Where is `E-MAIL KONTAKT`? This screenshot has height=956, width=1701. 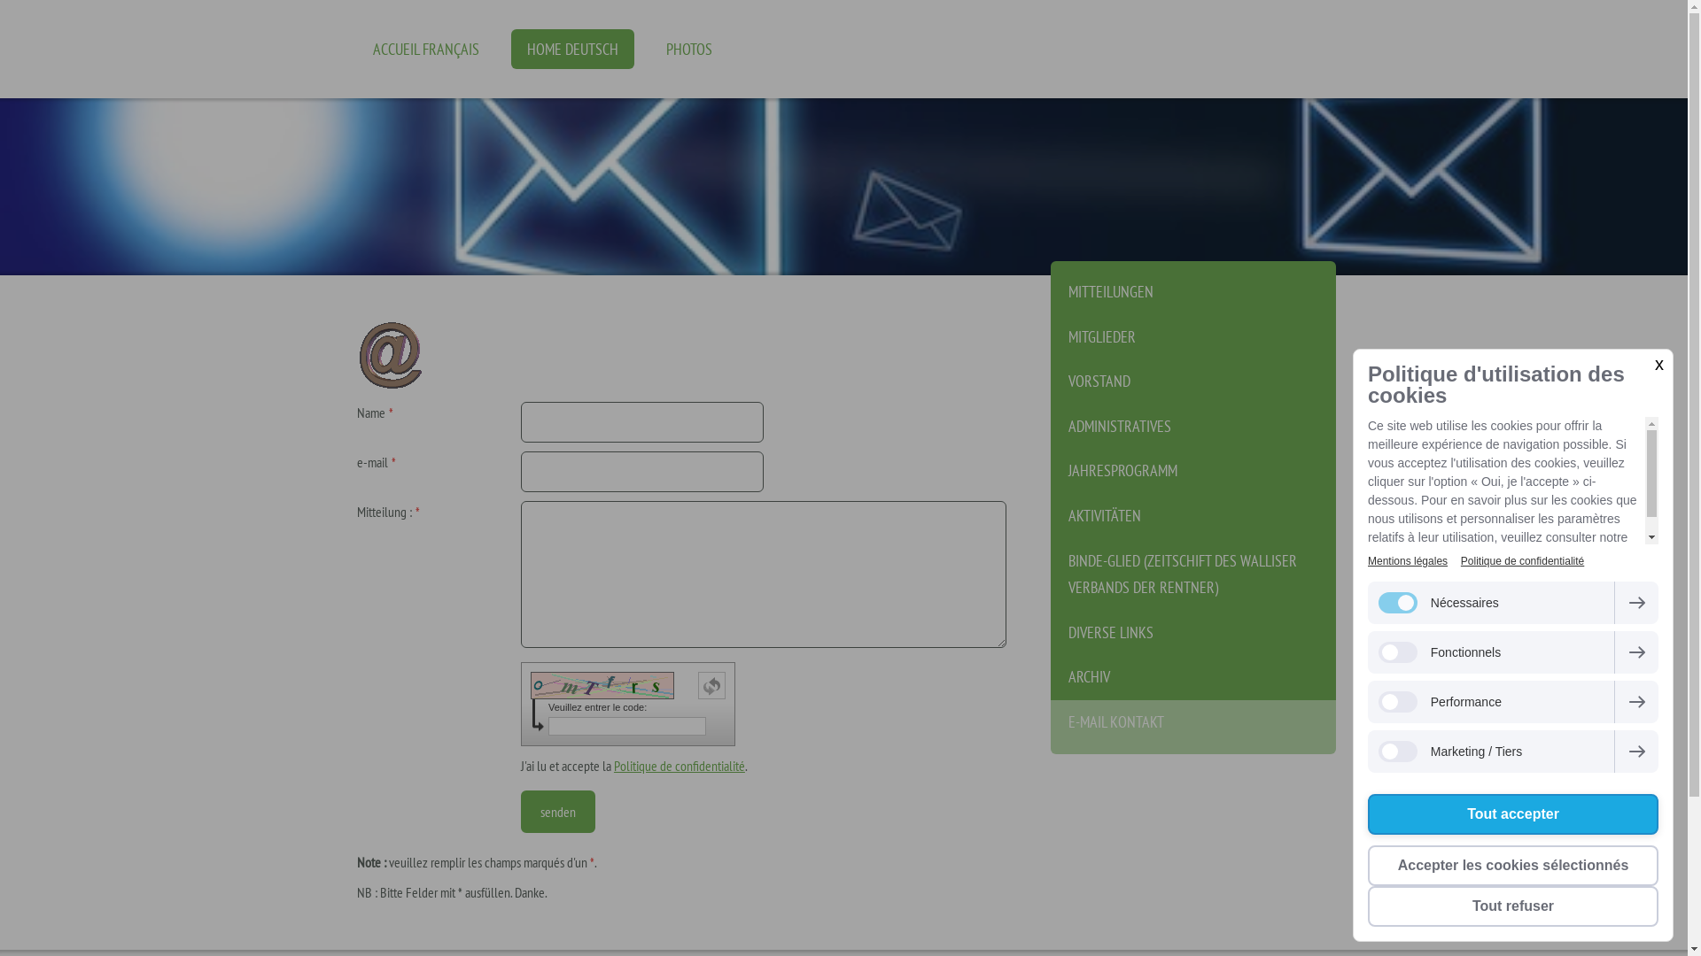 E-MAIL KONTAKT is located at coordinates (1193, 728).